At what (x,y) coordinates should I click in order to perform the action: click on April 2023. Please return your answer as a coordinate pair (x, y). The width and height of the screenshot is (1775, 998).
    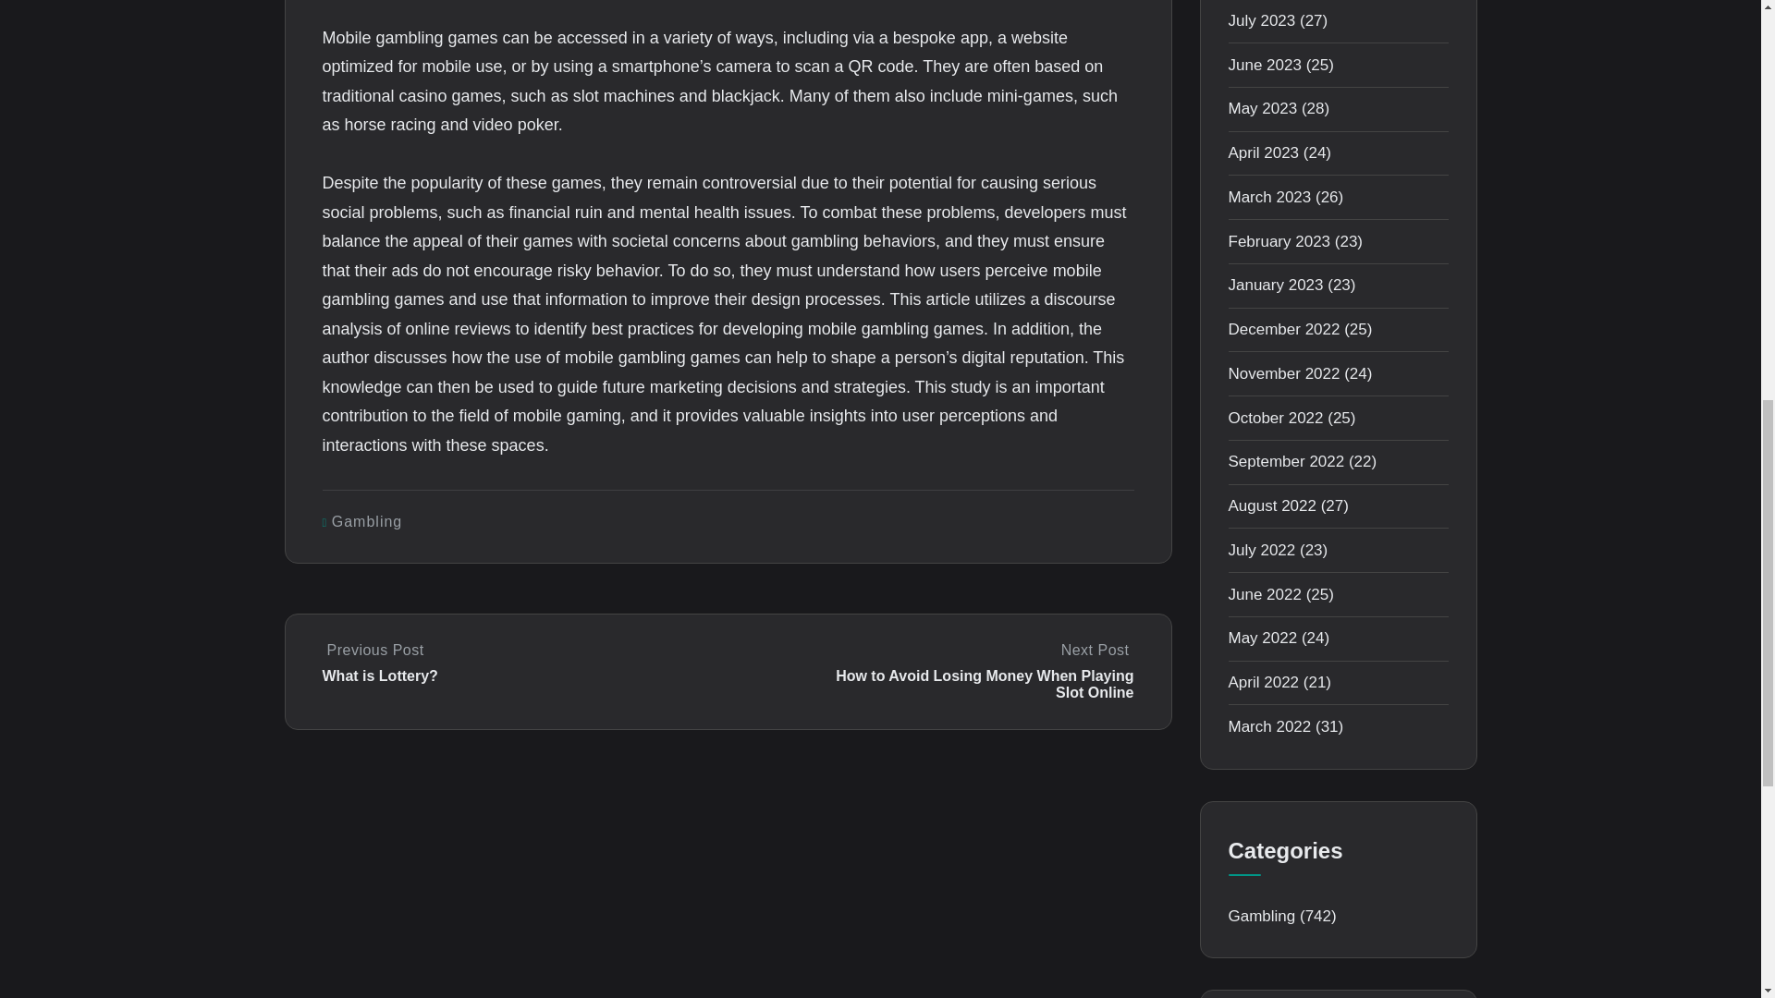
    Looking at the image, I should click on (1263, 152).